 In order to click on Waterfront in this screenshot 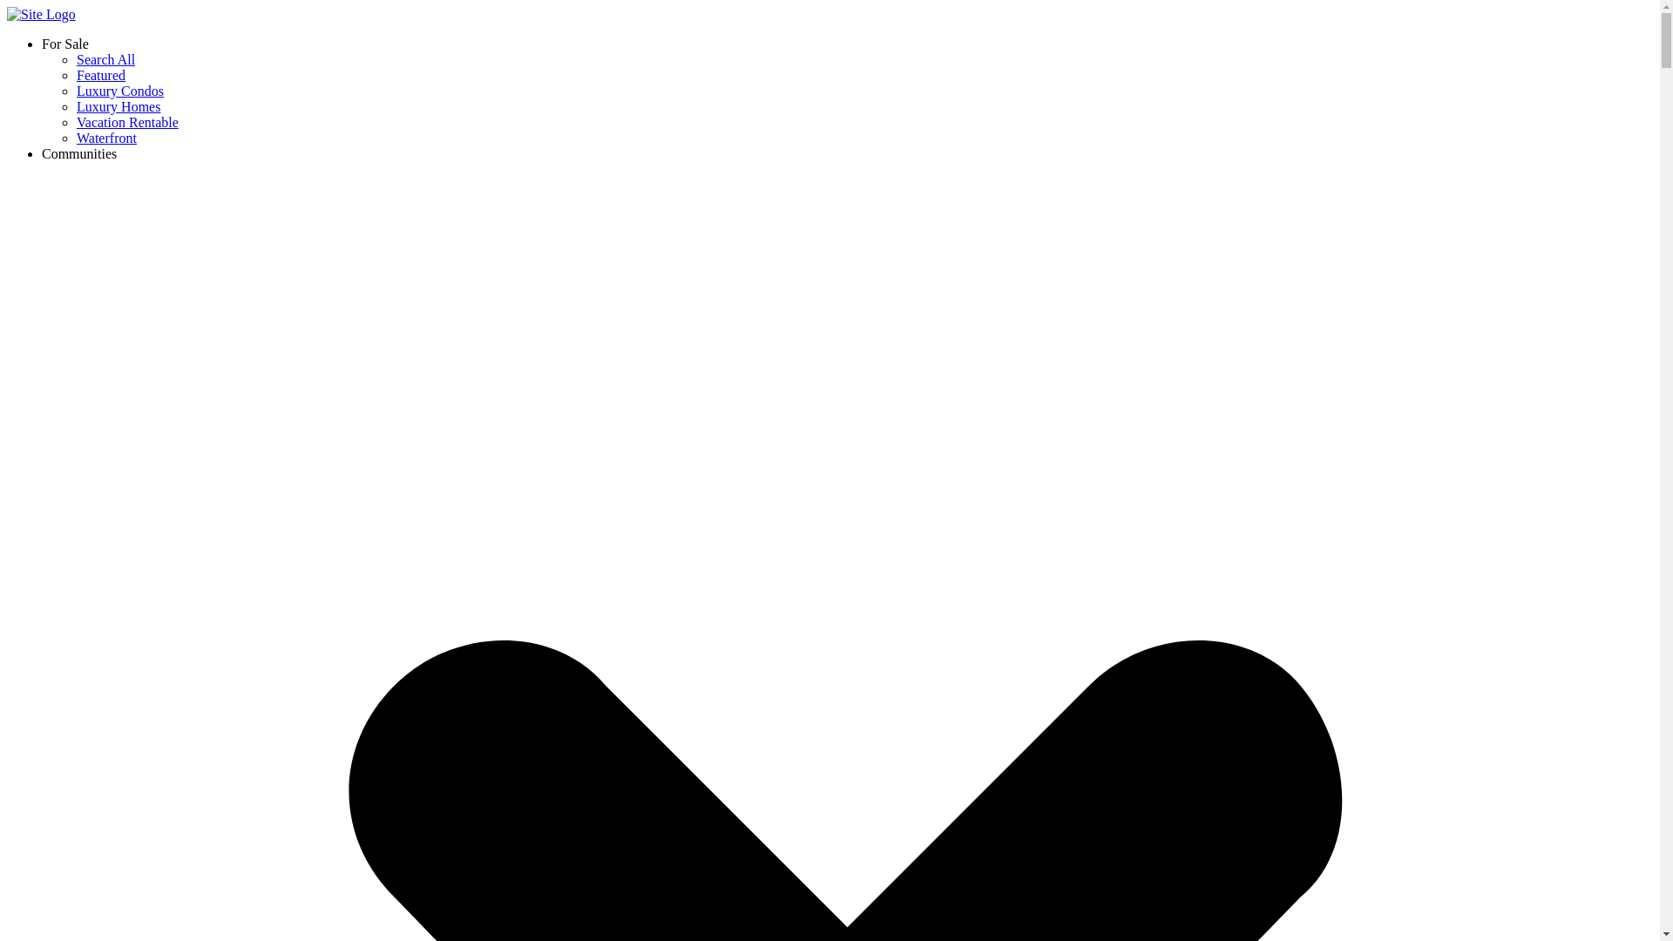, I will do `click(106, 138)`.